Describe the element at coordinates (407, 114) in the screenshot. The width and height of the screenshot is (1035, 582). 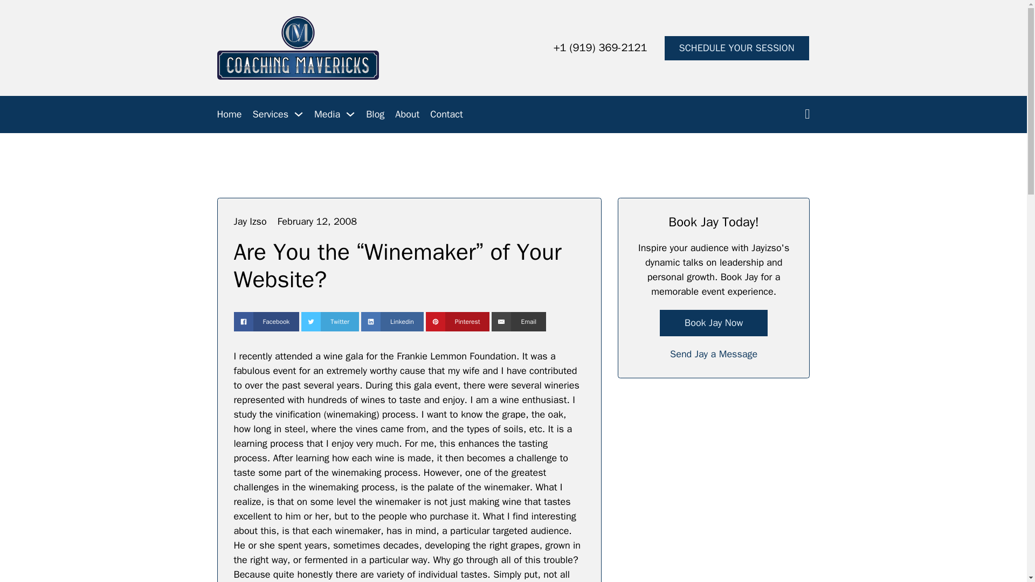
I see `About` at that location.